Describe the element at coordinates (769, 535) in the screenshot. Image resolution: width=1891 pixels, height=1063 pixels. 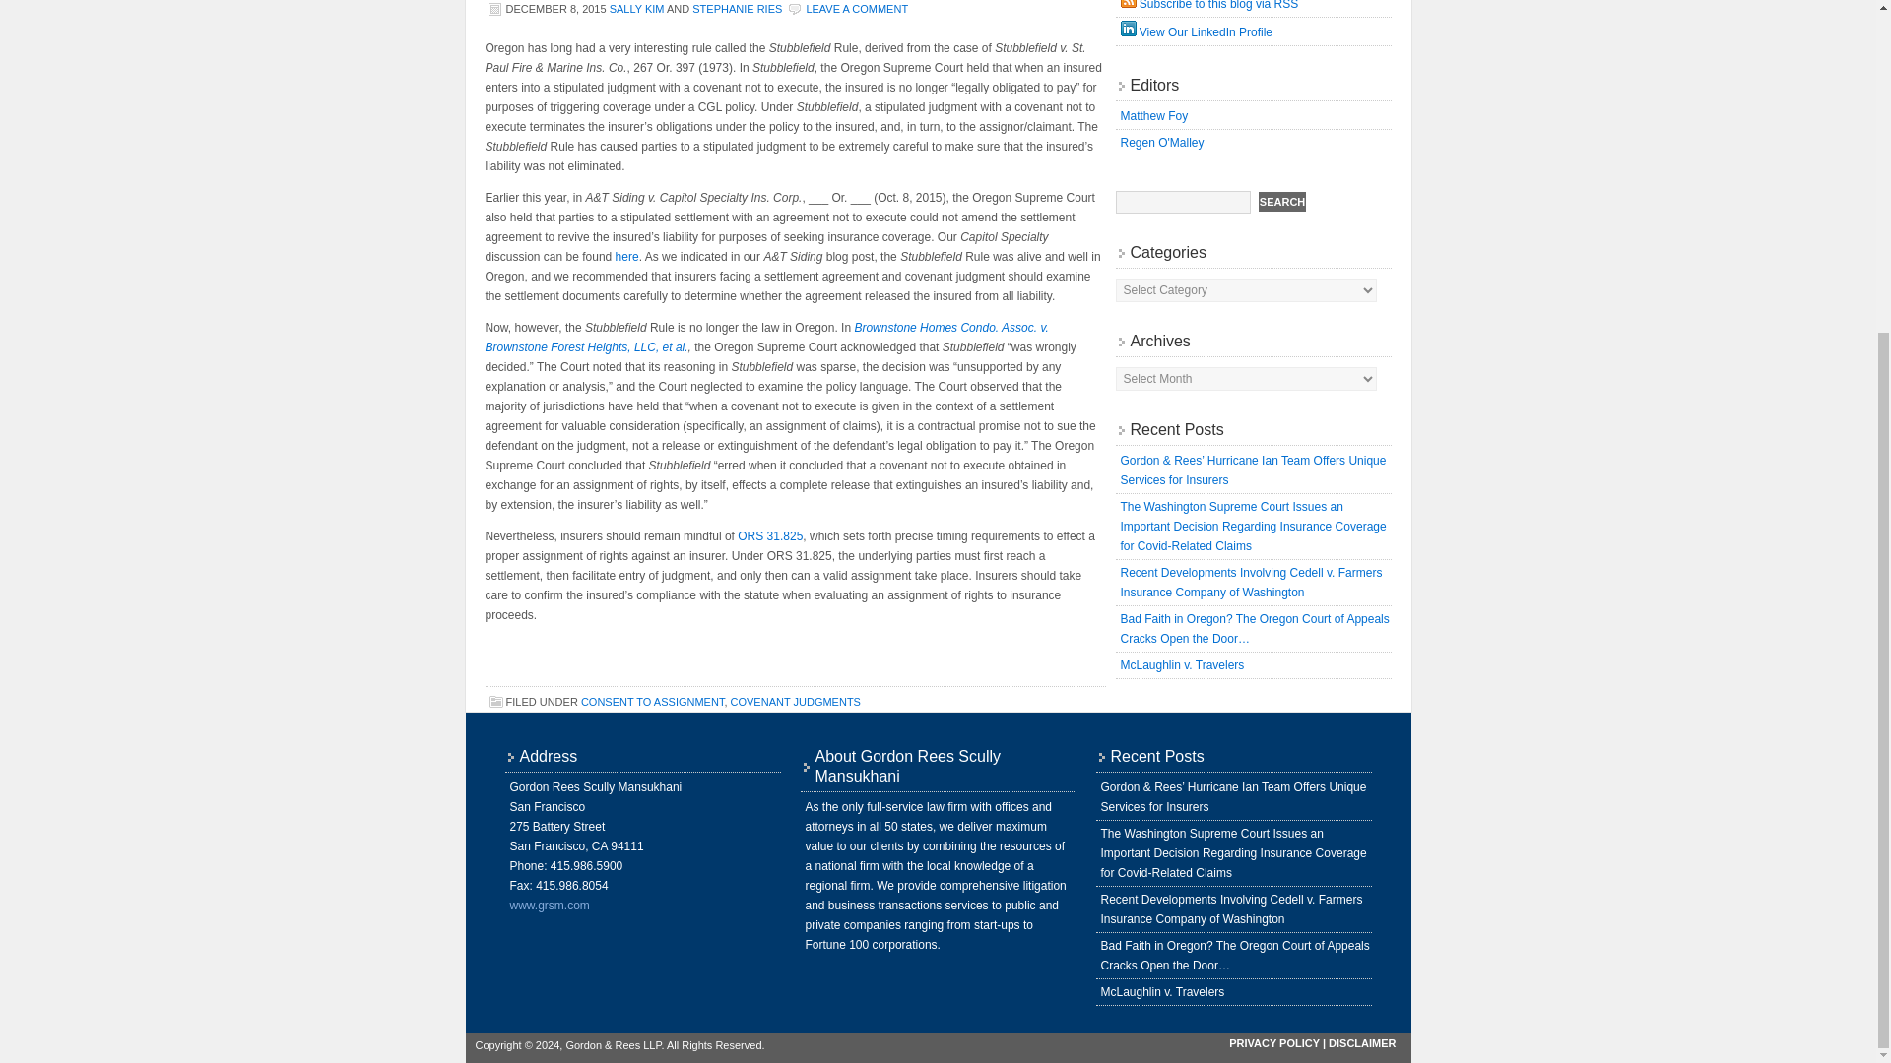
I see `ORS 31.825` at that location.